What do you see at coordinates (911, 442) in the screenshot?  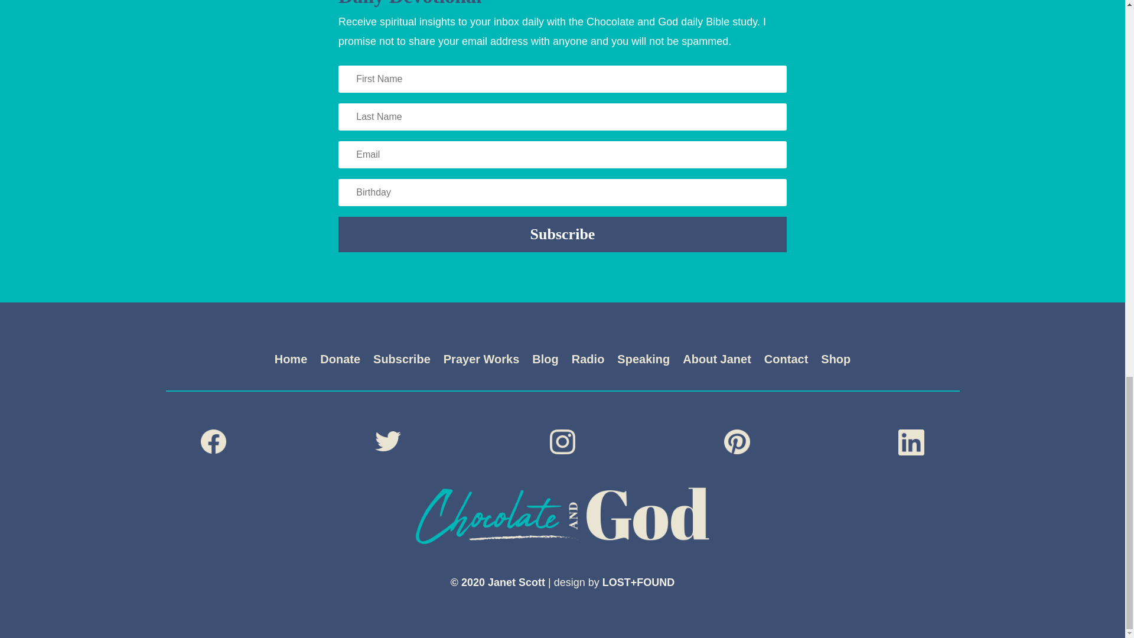 I see `linkedin-footer-icon` at bounding box center [911, 442].